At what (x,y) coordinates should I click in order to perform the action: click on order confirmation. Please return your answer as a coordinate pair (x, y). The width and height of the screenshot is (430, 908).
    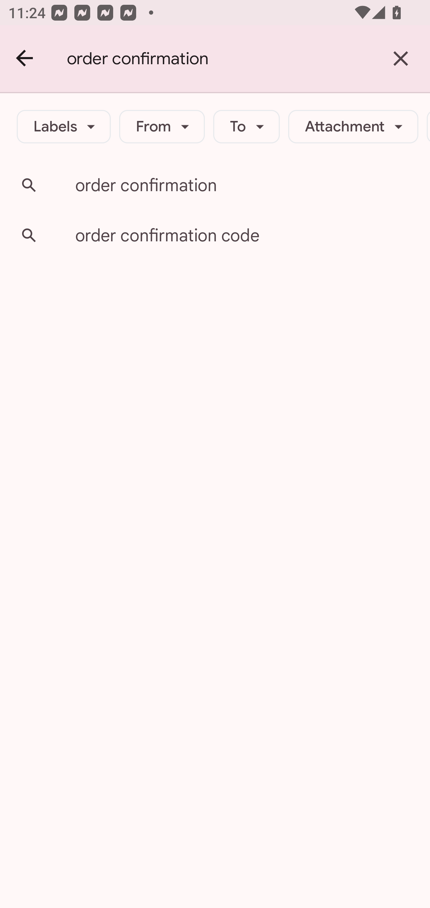
    Looking at the image, I should click on (219, 59).